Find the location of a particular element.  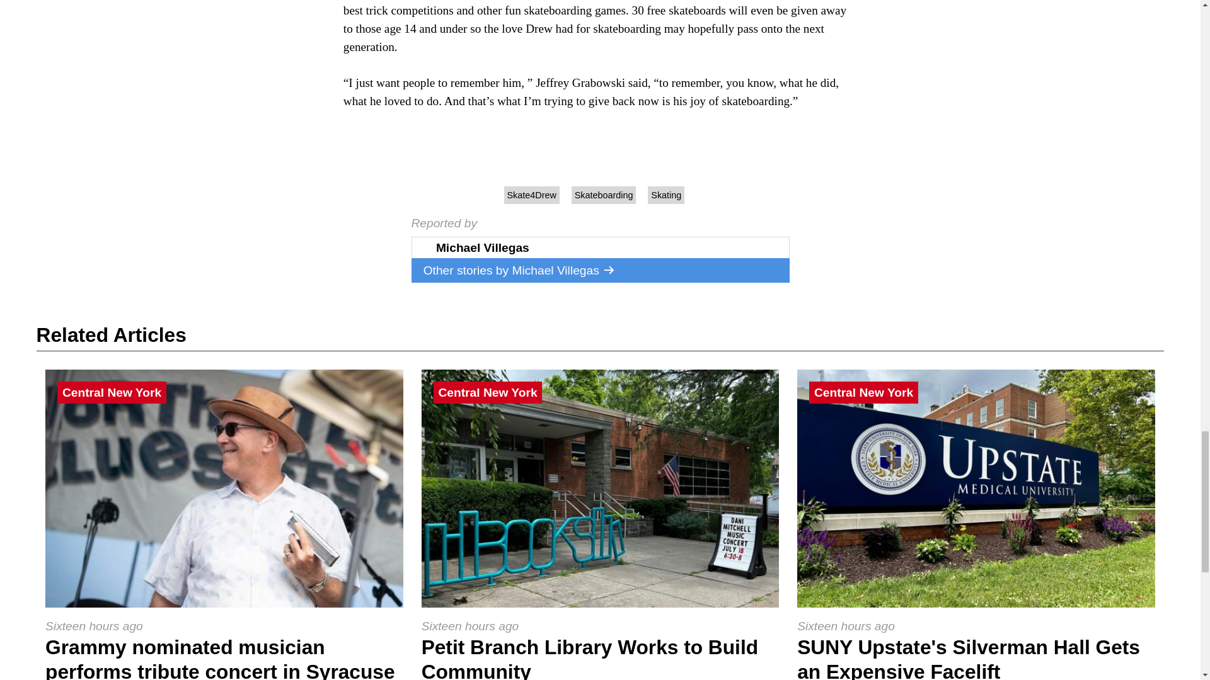

Skateboarding is located at coordinates (604, 195).